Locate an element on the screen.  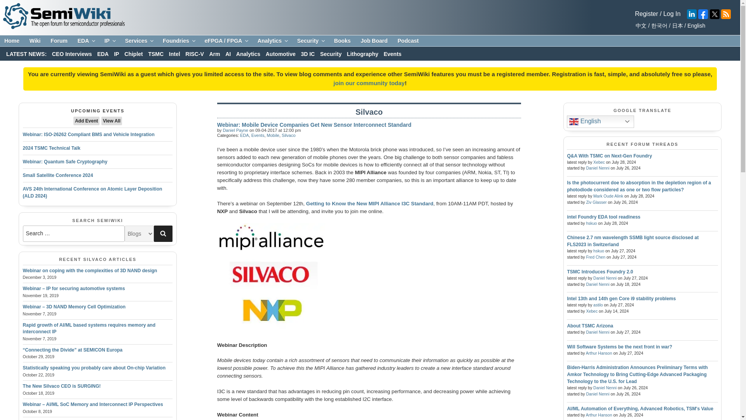
Login is located at coordinates (369, 83).